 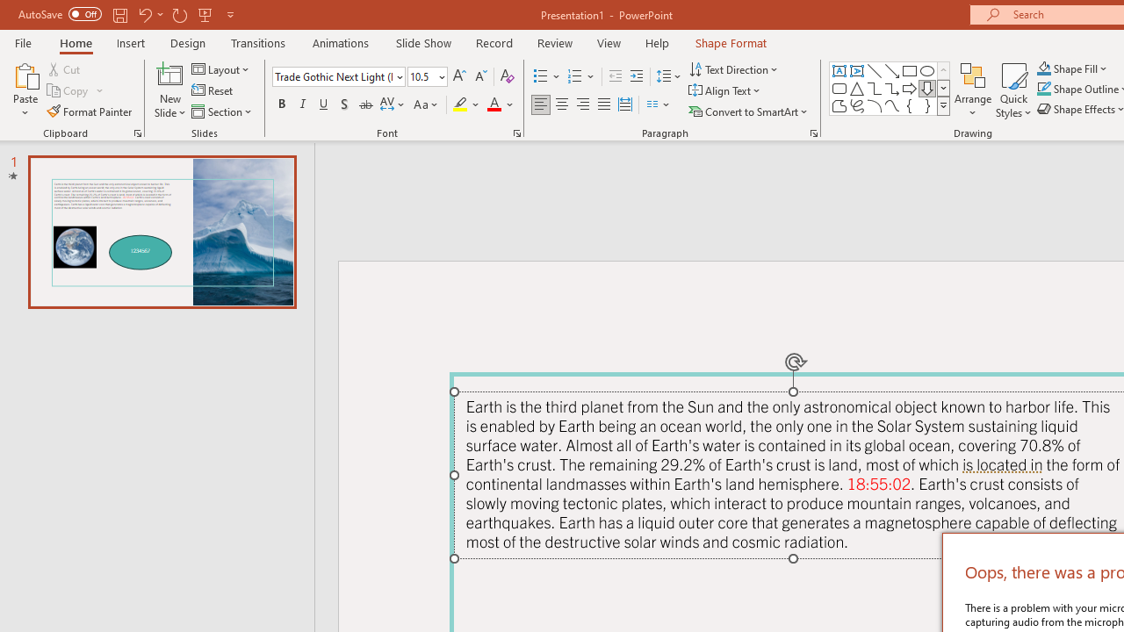 What do you see at coordinates (188, 42) in the screenshot?
I see `Design` at bounding box center [188, 42].